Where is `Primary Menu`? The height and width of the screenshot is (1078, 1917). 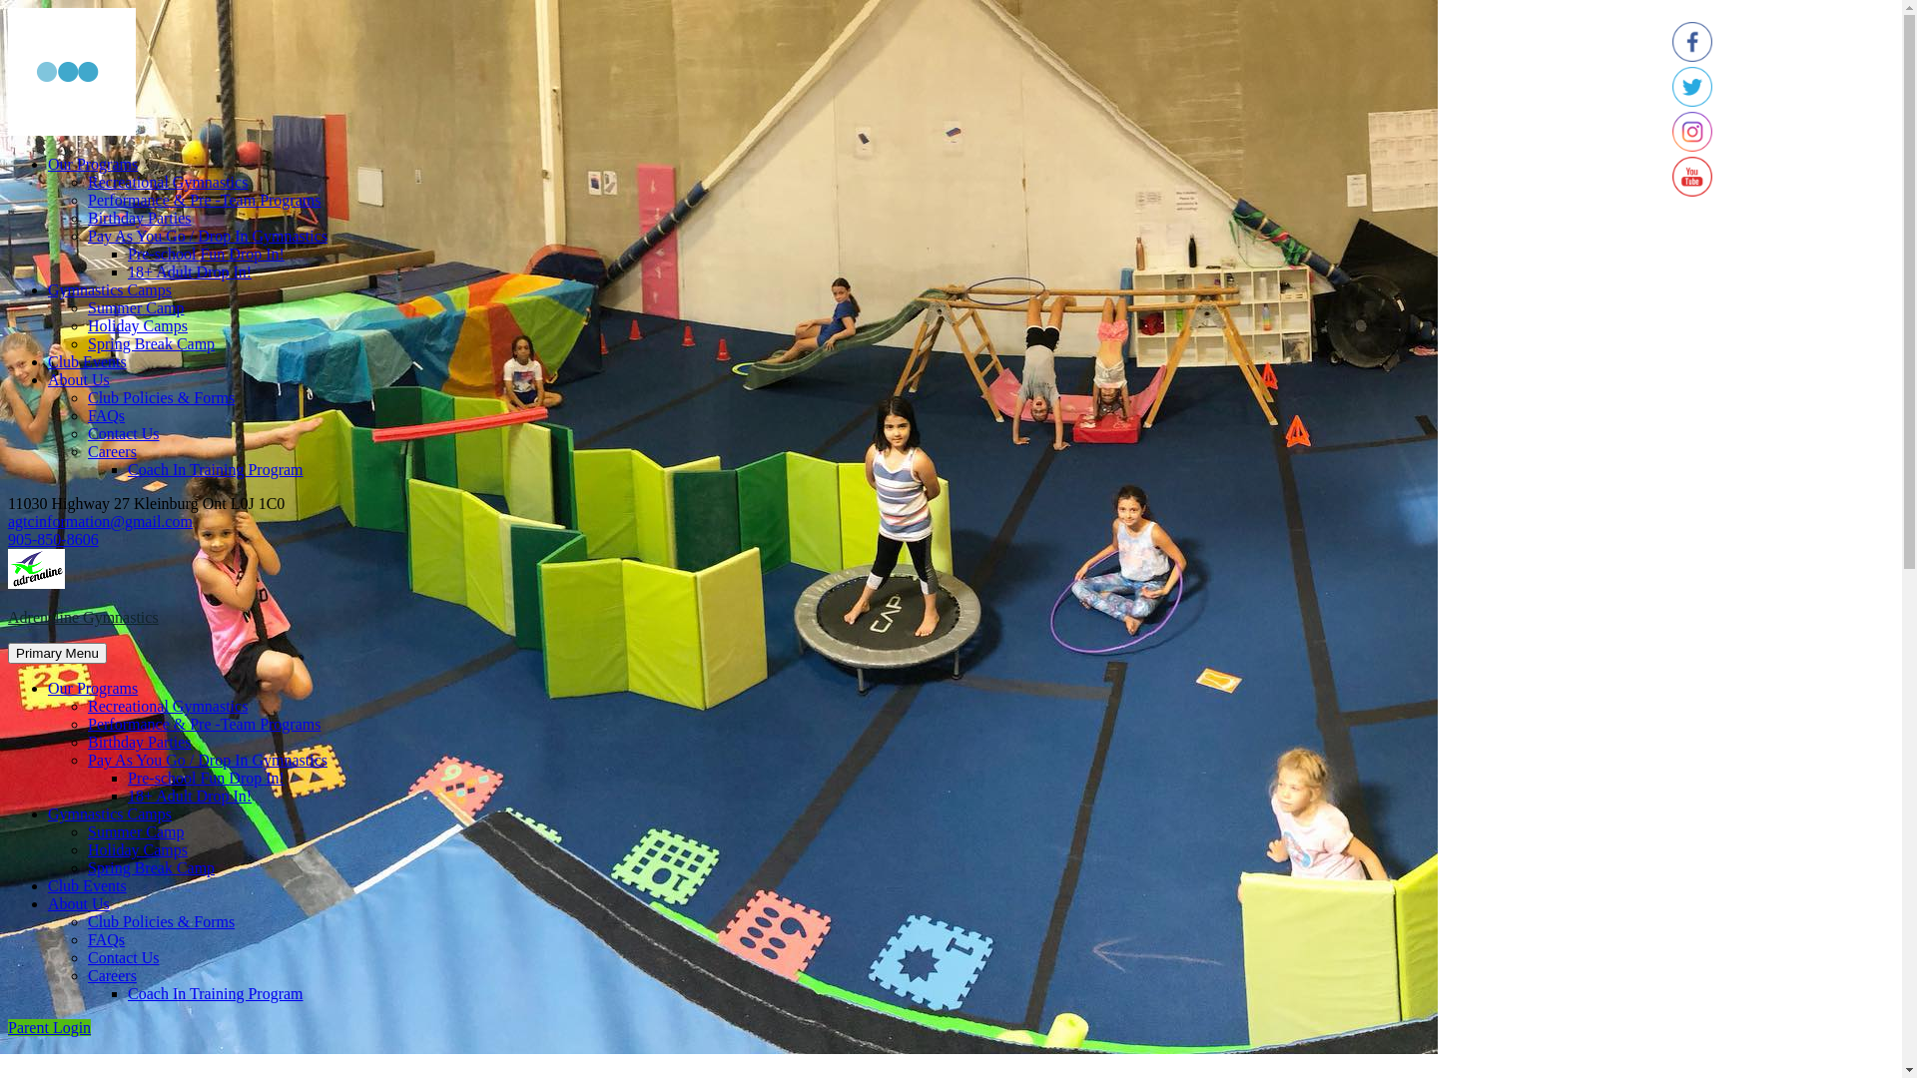
Primary Menu is located at coordinates (58, 653).